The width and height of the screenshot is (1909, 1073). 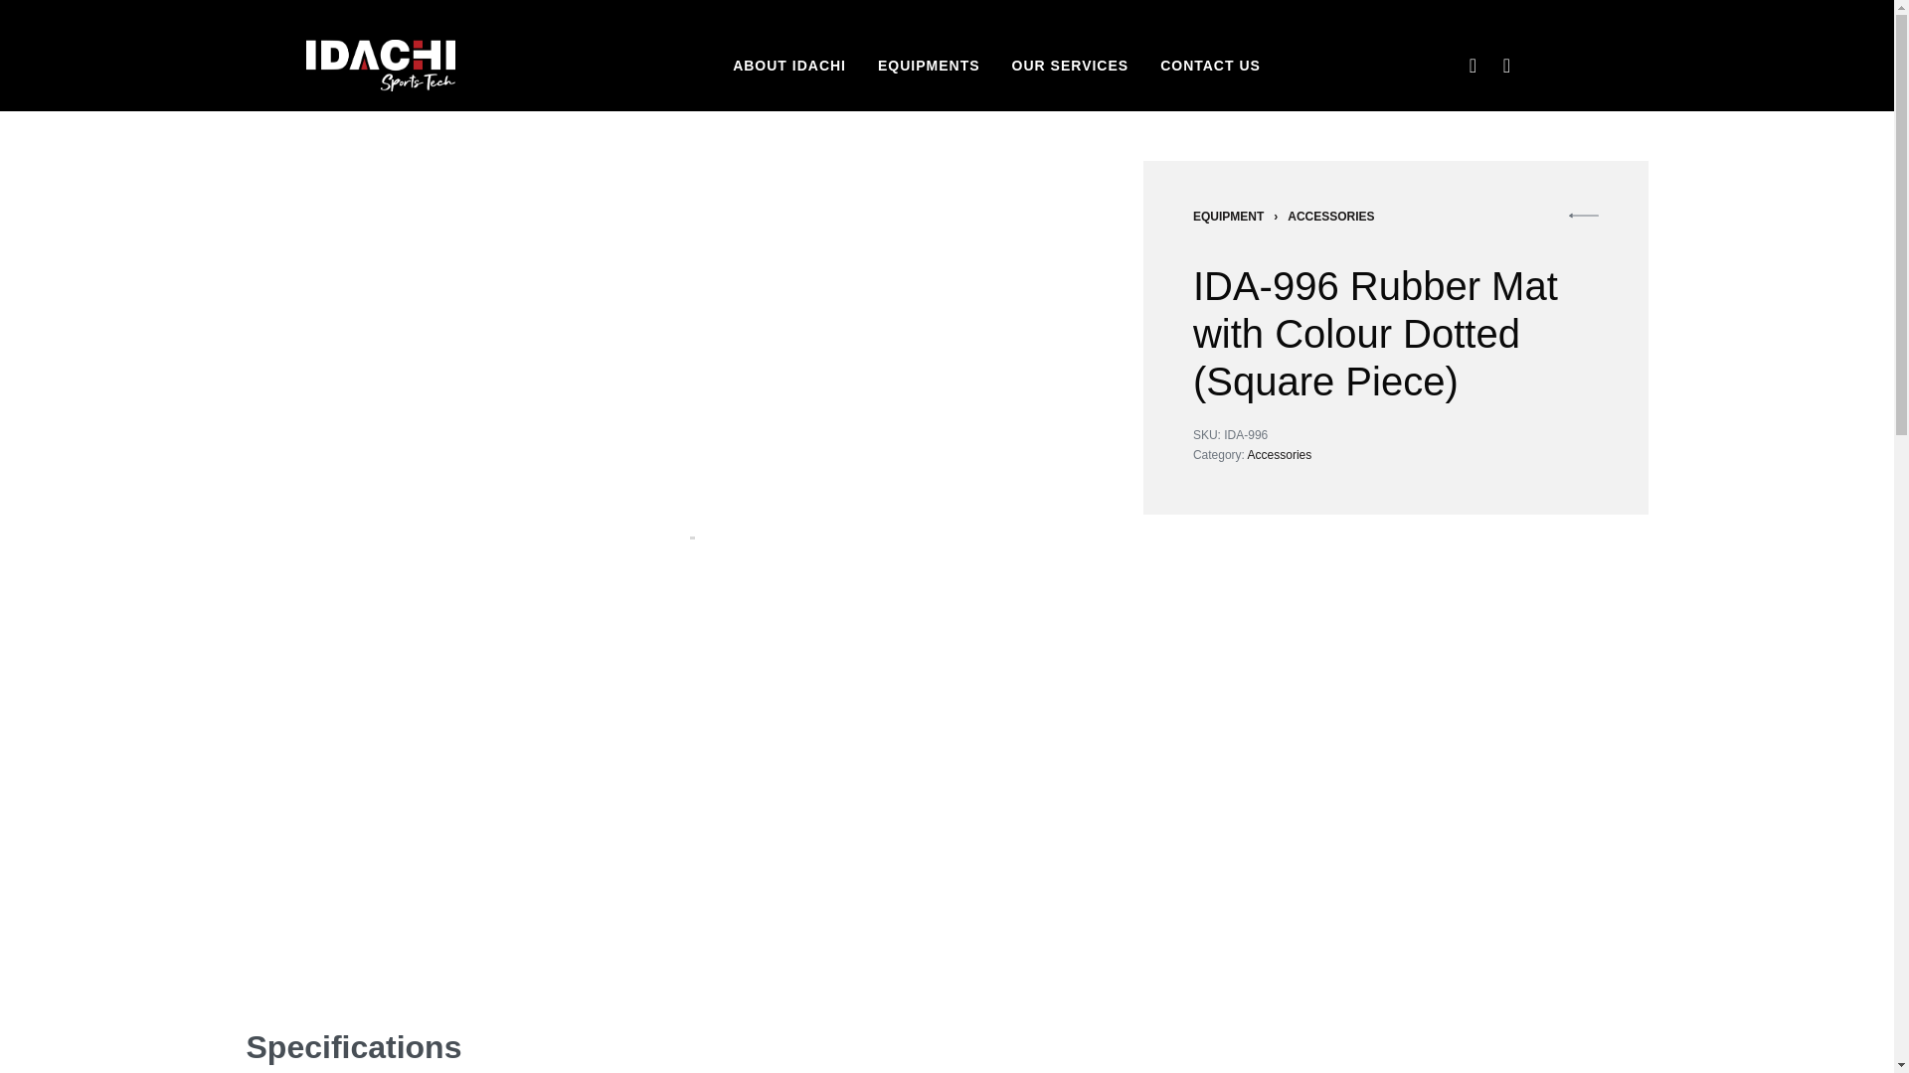 I want to click on ABOUT IDACHI, so click(x=789, y=66).